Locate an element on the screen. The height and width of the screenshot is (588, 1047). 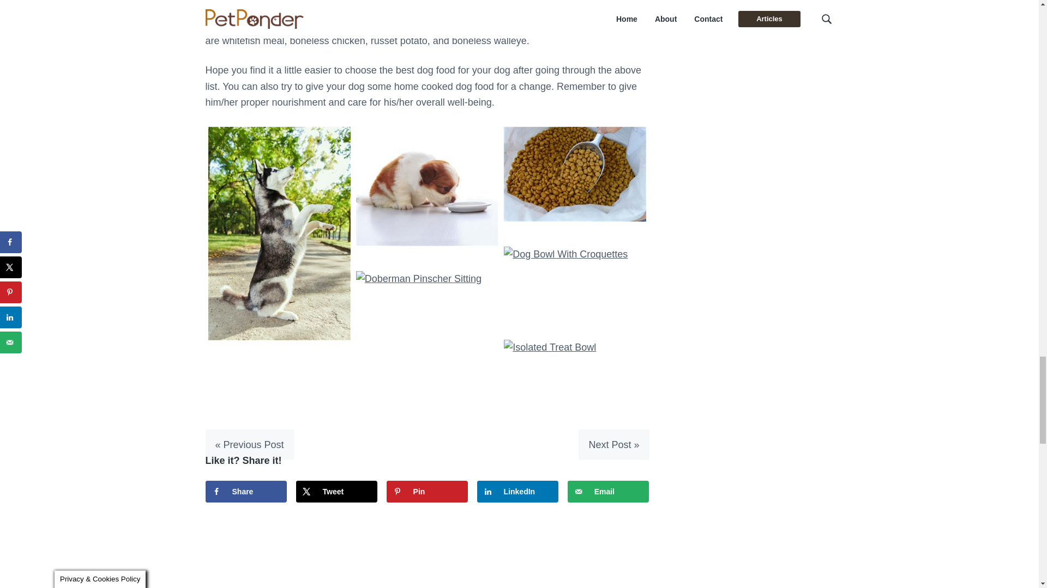
Tweet is located at coordinates (337, 492).